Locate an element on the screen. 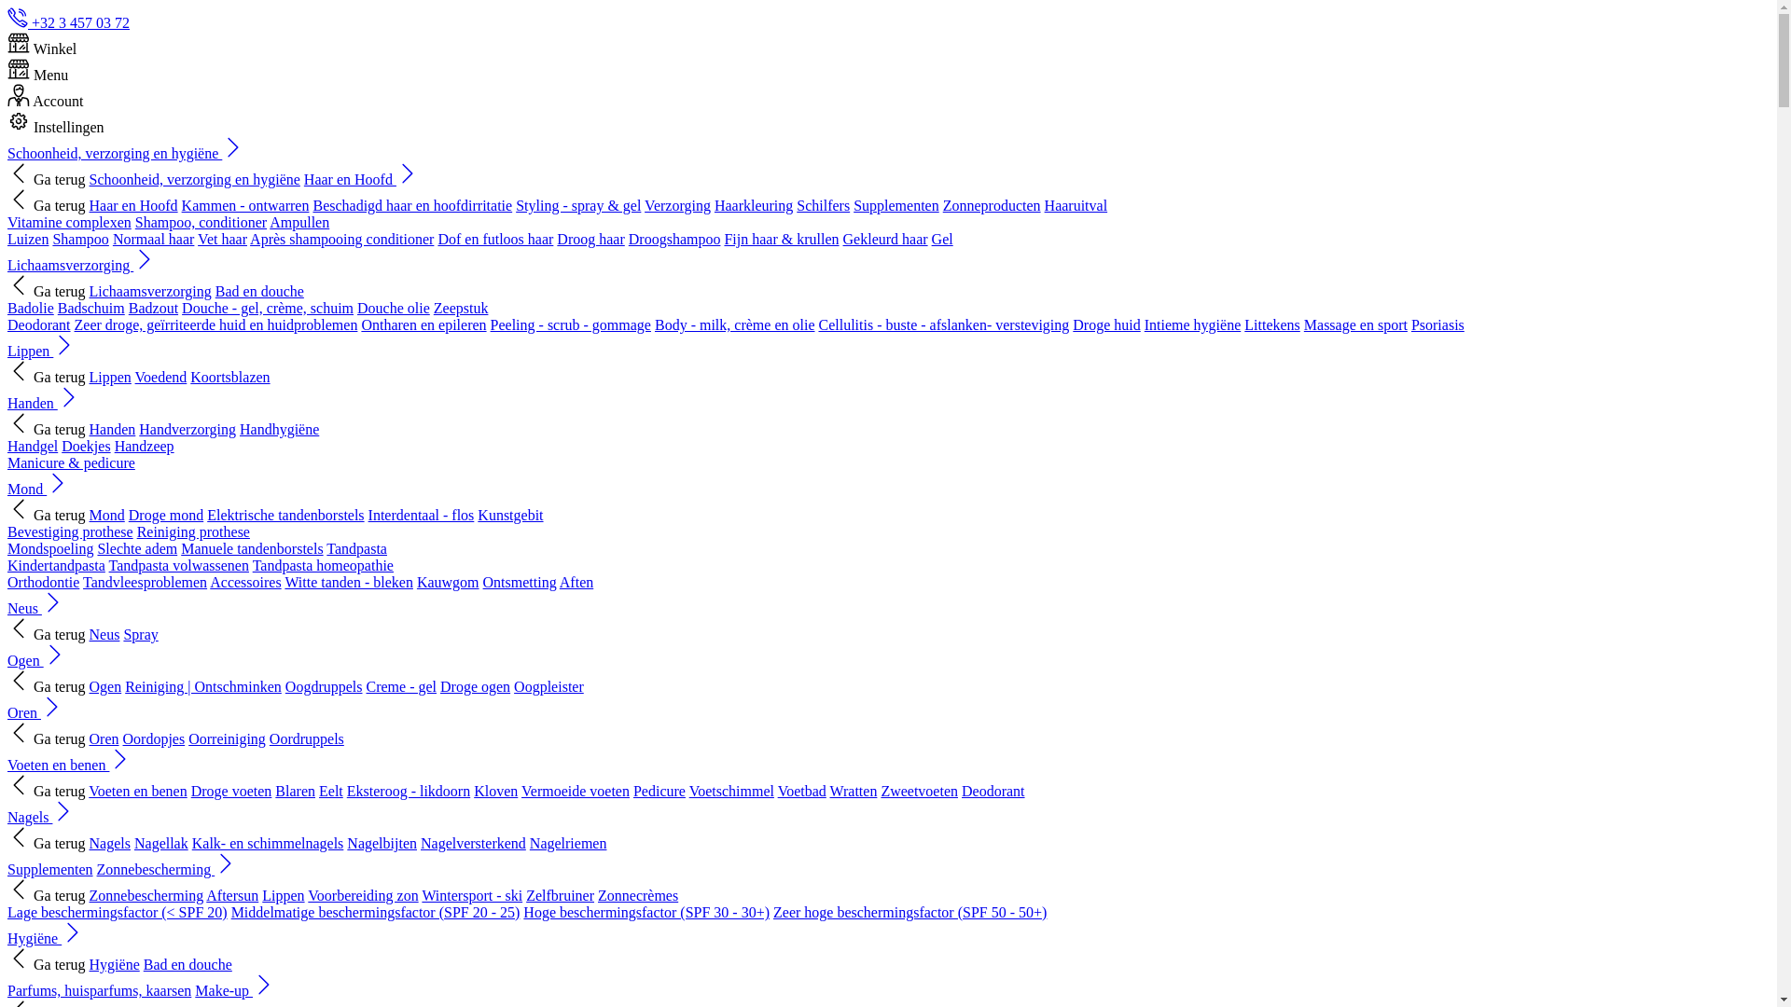 Image resolution: width=1791 pixels, height=1007 pixels. Normaal haar is located at coordinates (154, 239).